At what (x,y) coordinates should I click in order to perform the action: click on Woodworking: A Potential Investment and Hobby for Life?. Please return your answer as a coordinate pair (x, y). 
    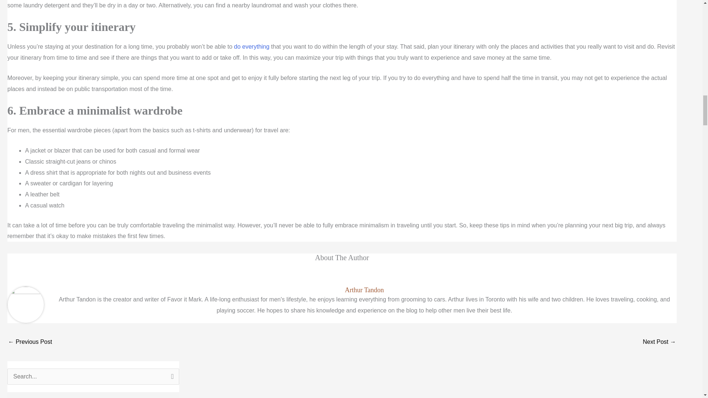
    Looking at the image, I should click on (29, 343).